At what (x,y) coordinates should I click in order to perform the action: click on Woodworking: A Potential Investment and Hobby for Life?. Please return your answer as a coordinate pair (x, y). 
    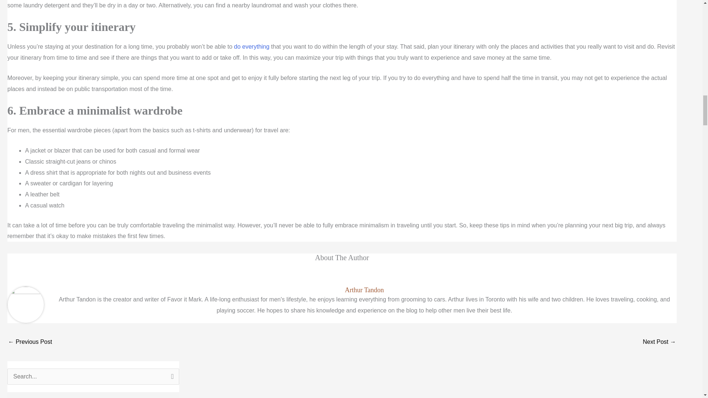
    Looking at the image, I should click on (29, 343).